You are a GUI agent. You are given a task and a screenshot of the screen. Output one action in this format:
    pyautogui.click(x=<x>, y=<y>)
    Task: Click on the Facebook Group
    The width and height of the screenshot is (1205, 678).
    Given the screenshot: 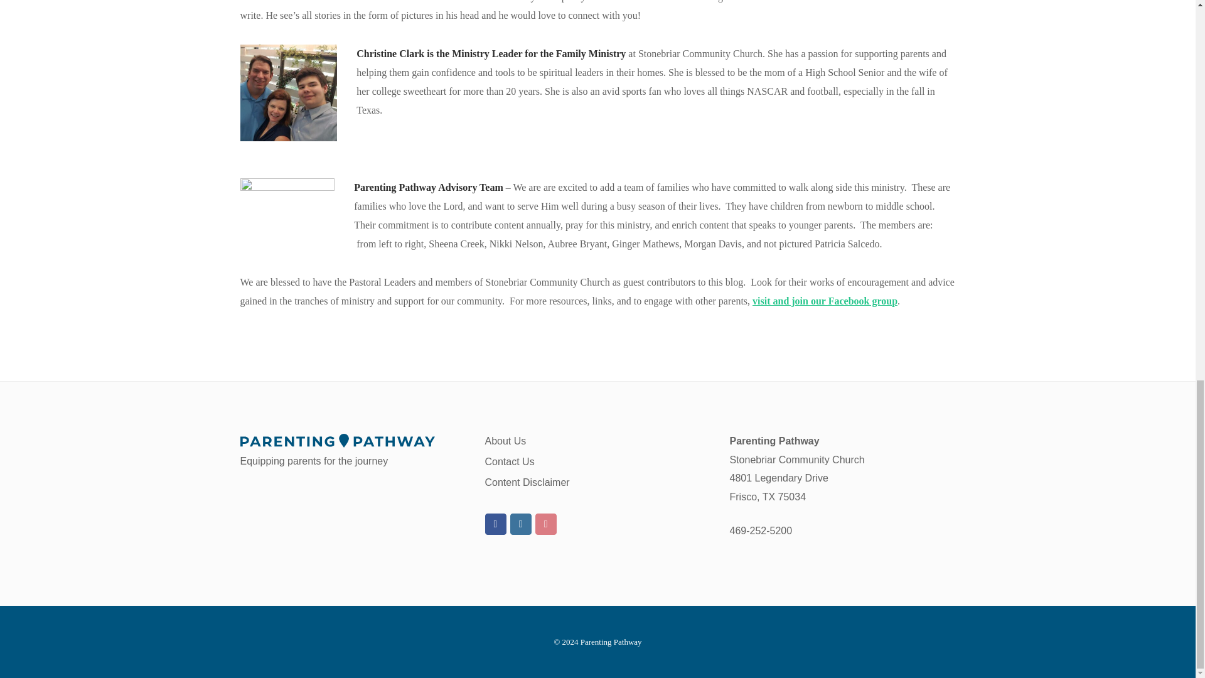 What is the action you would take?
    pyautogui.click(x=495, y=524)
    